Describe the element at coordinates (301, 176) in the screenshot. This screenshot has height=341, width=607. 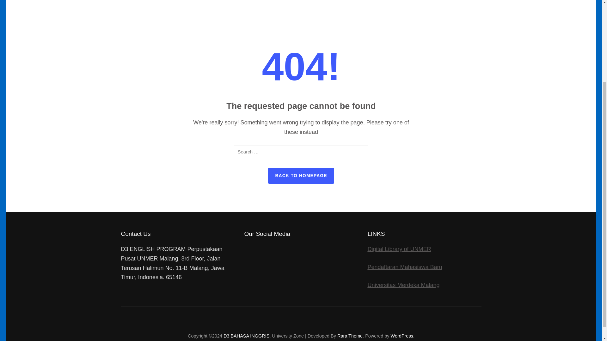
I see `BACK TO HOMEPAGE` at that location.